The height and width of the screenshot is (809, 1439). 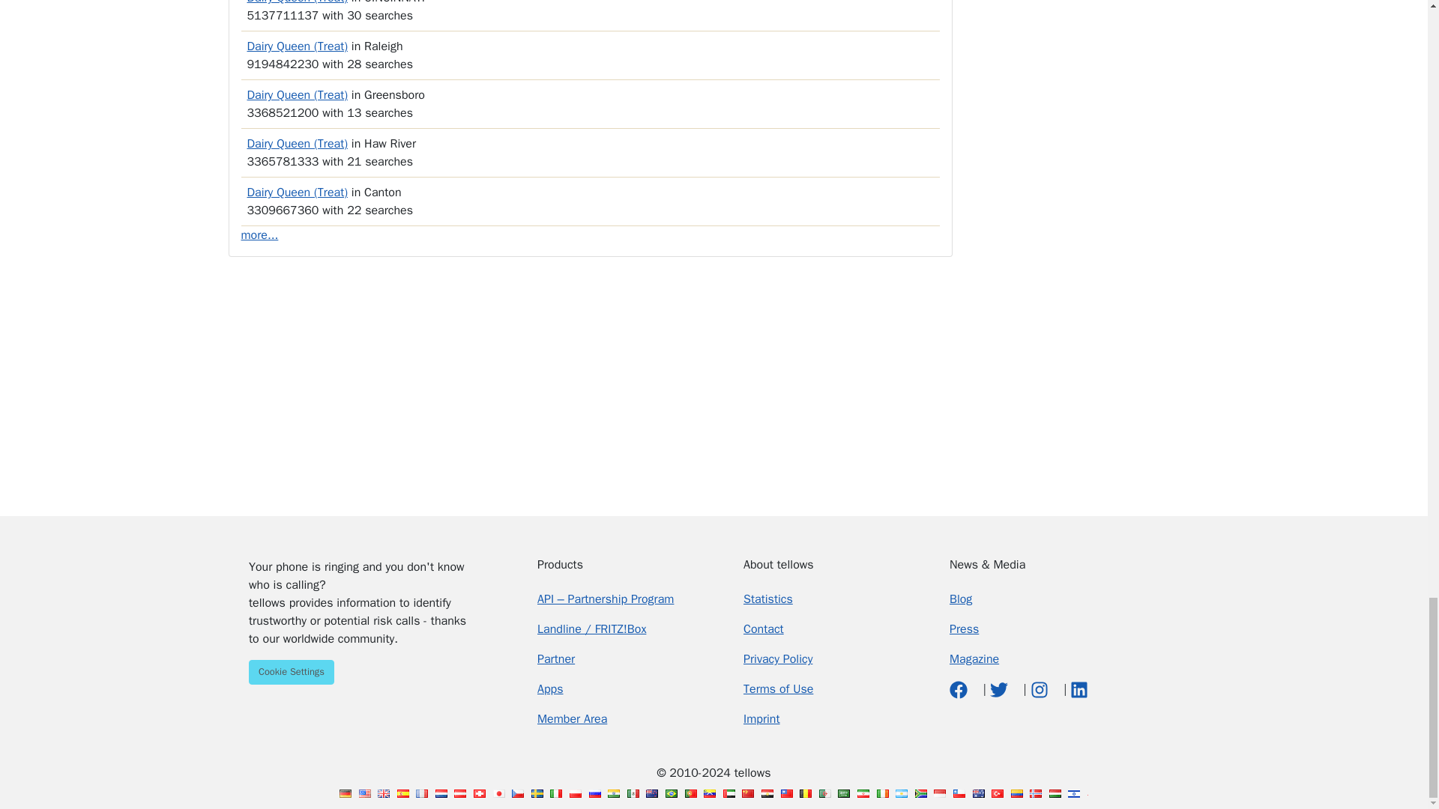 What do you see at coordinates (441, 793) in the screenshot?
I see `tellows Netherlands` at bounding box center [441, 793].